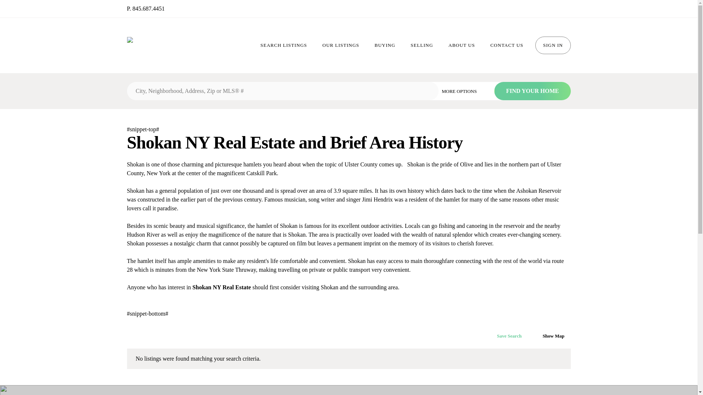 The image size is (703, 395). I want to click on SIGN IN, so click(553, 45).